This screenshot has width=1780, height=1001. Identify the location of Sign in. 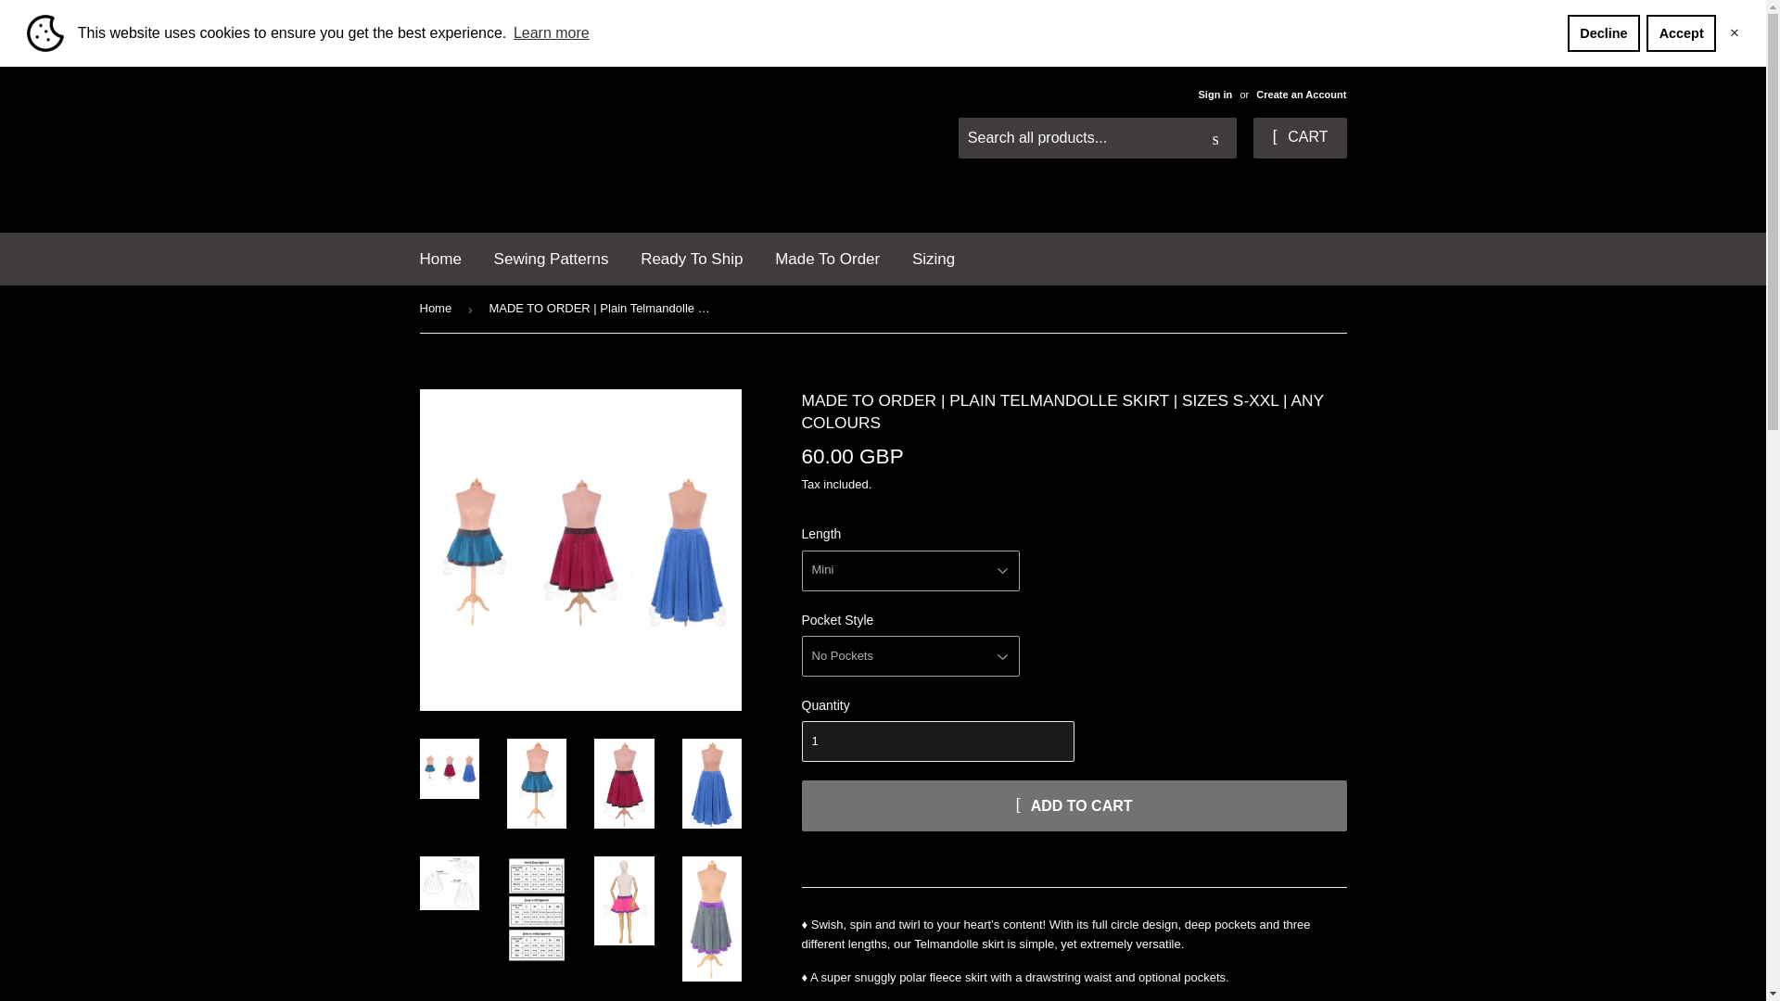
(1214, 95).